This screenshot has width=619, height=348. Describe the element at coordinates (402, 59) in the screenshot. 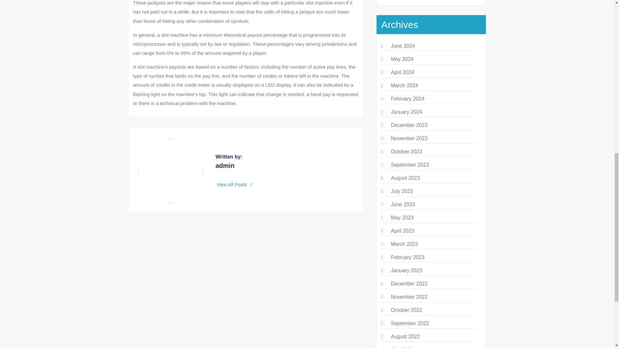

I see `May 2024` at that location.